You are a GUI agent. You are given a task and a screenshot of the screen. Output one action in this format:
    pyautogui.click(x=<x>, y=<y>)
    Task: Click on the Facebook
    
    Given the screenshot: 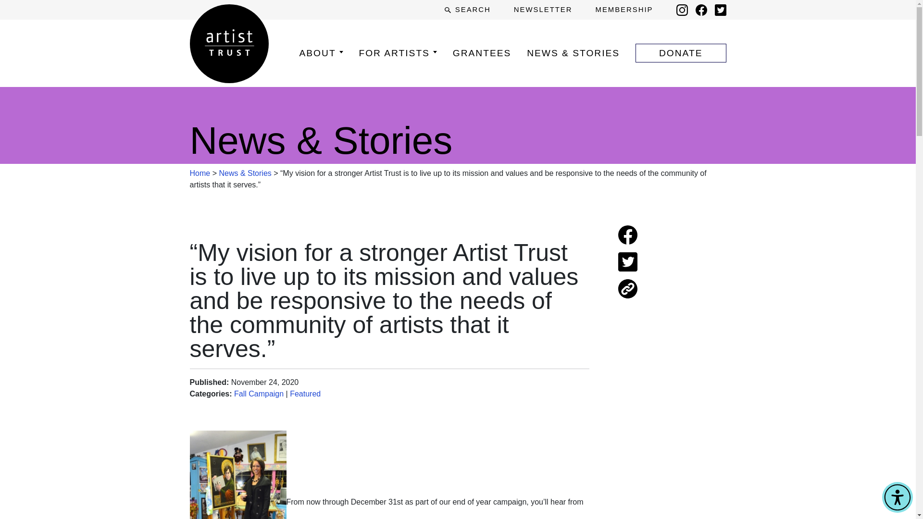 What is the action you would take?
    pyautogui.click(x=701, y=10)
    